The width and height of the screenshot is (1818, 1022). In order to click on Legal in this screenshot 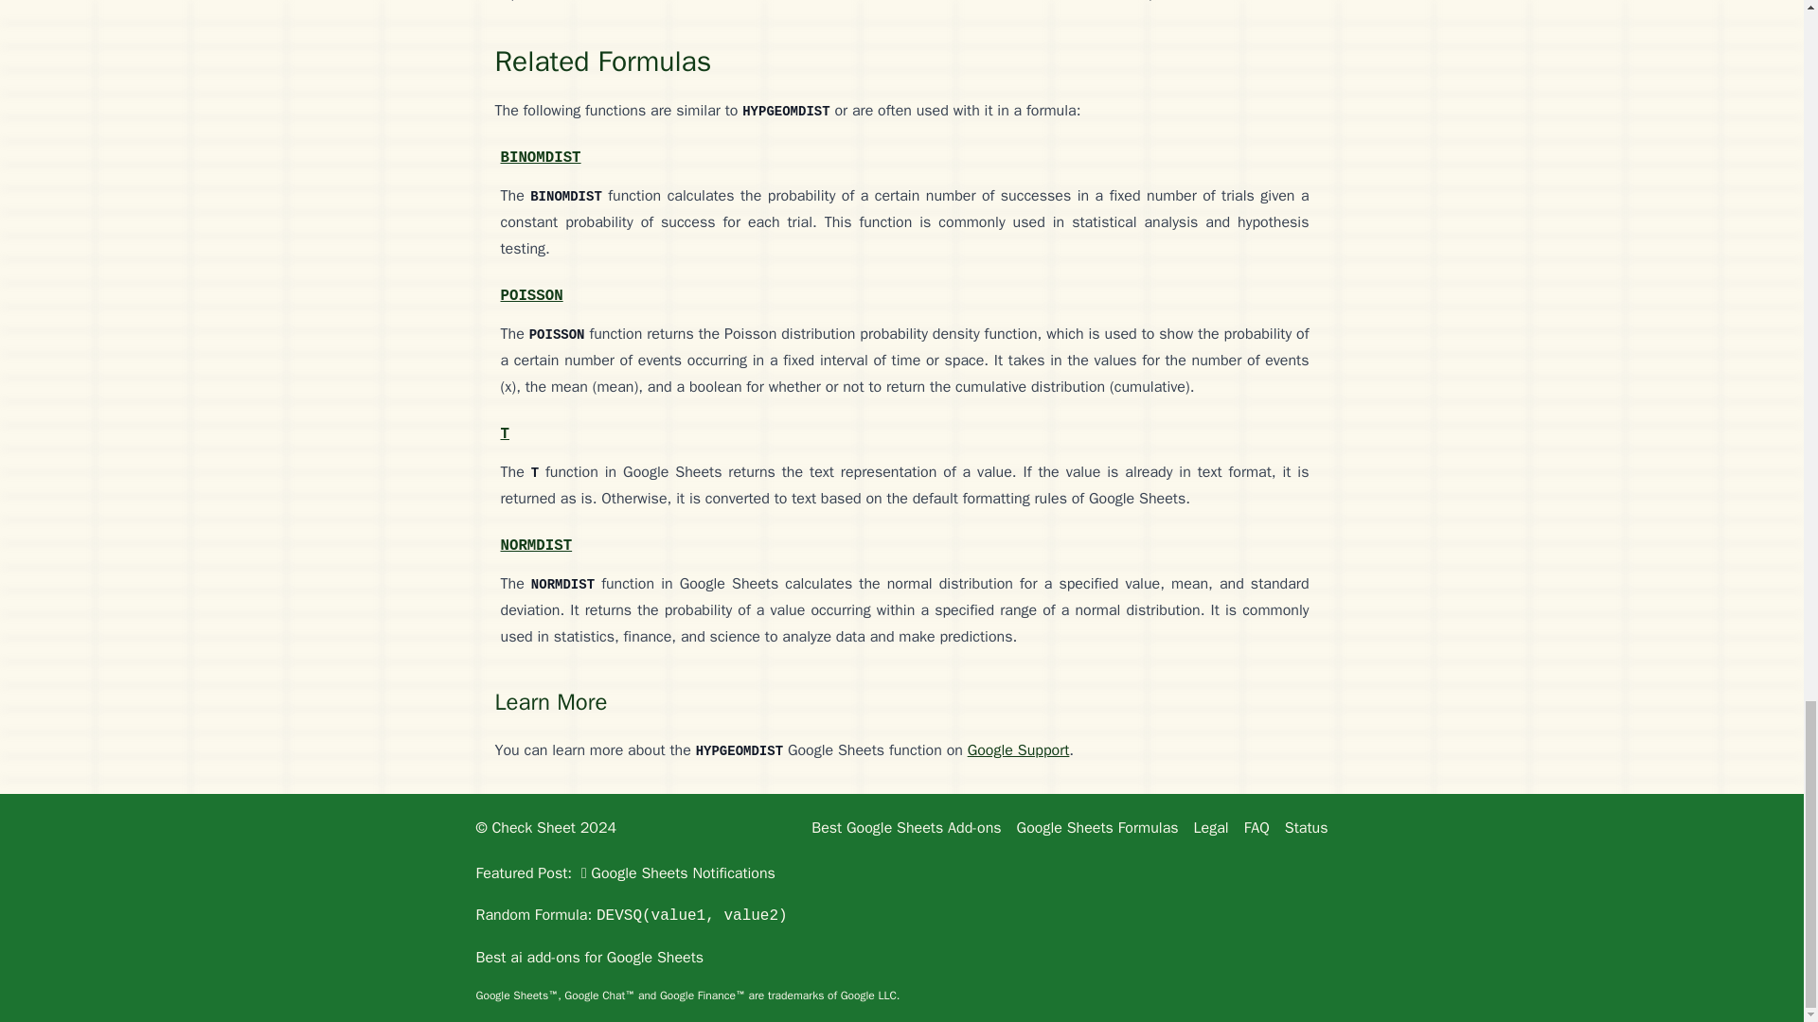, I will do `click(1211, 827)`.